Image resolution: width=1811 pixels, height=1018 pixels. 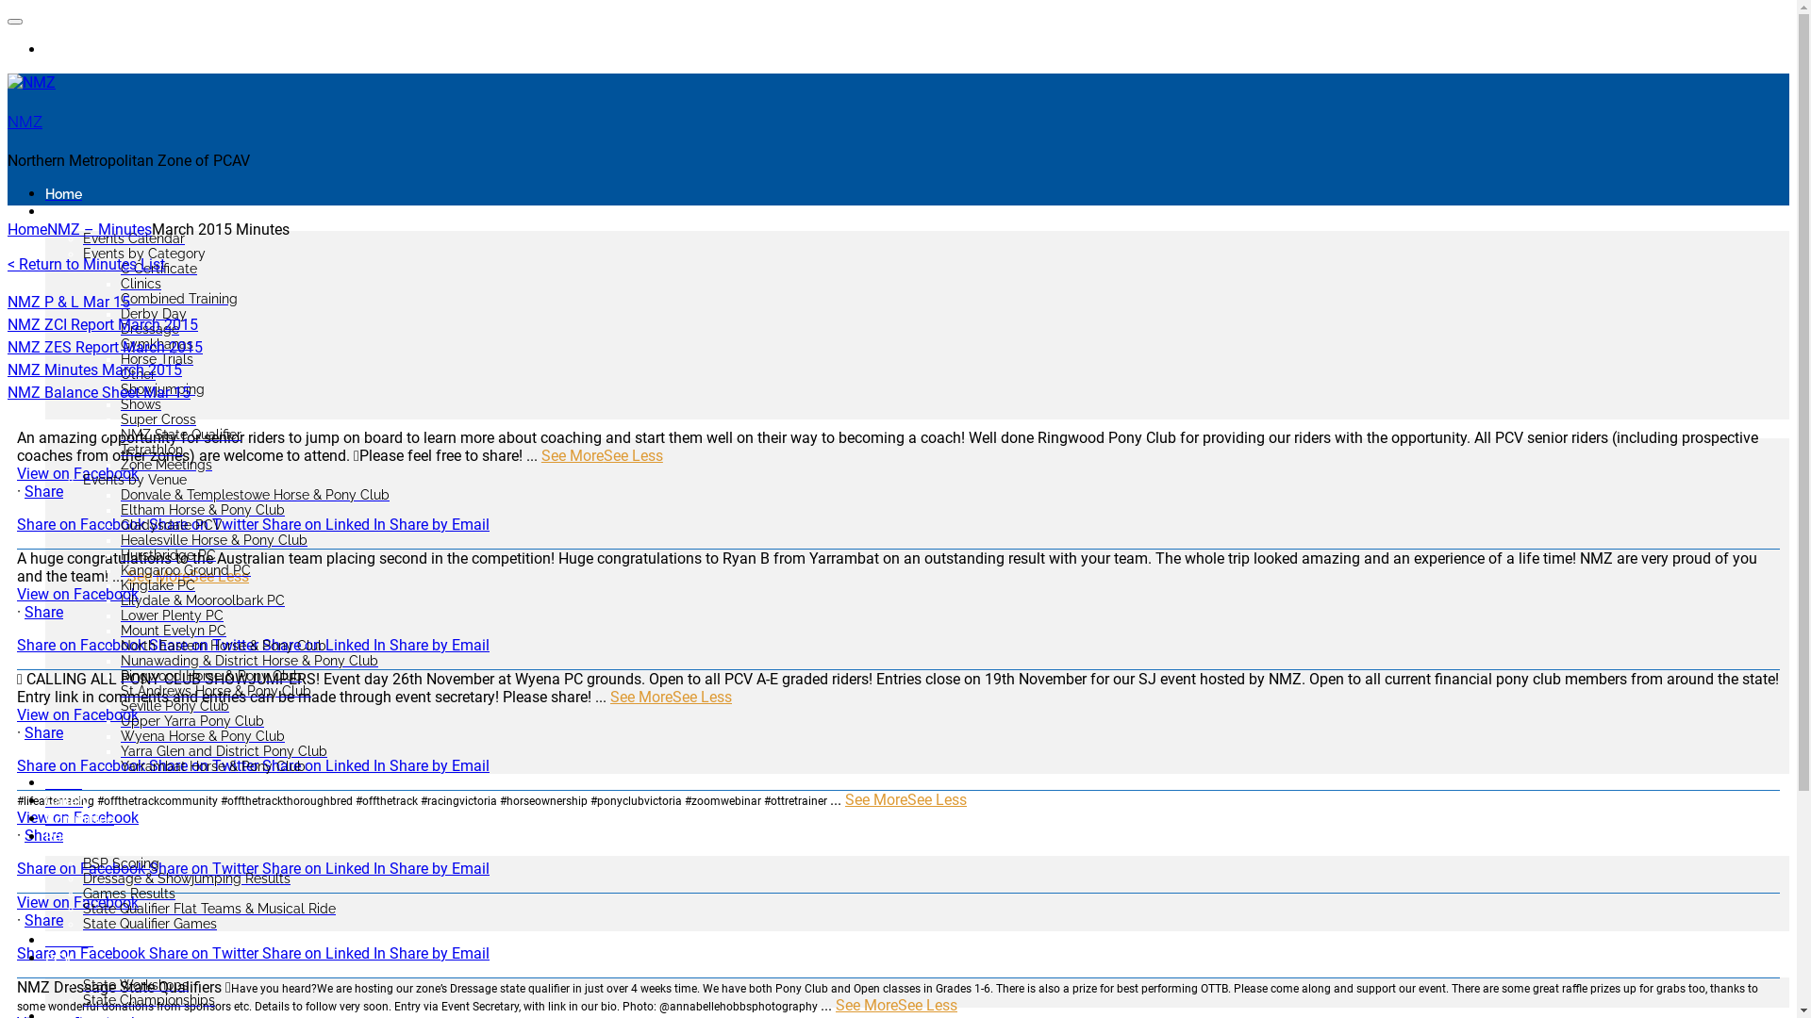 I want to click on C Certificate, so click(x=158, y=269).